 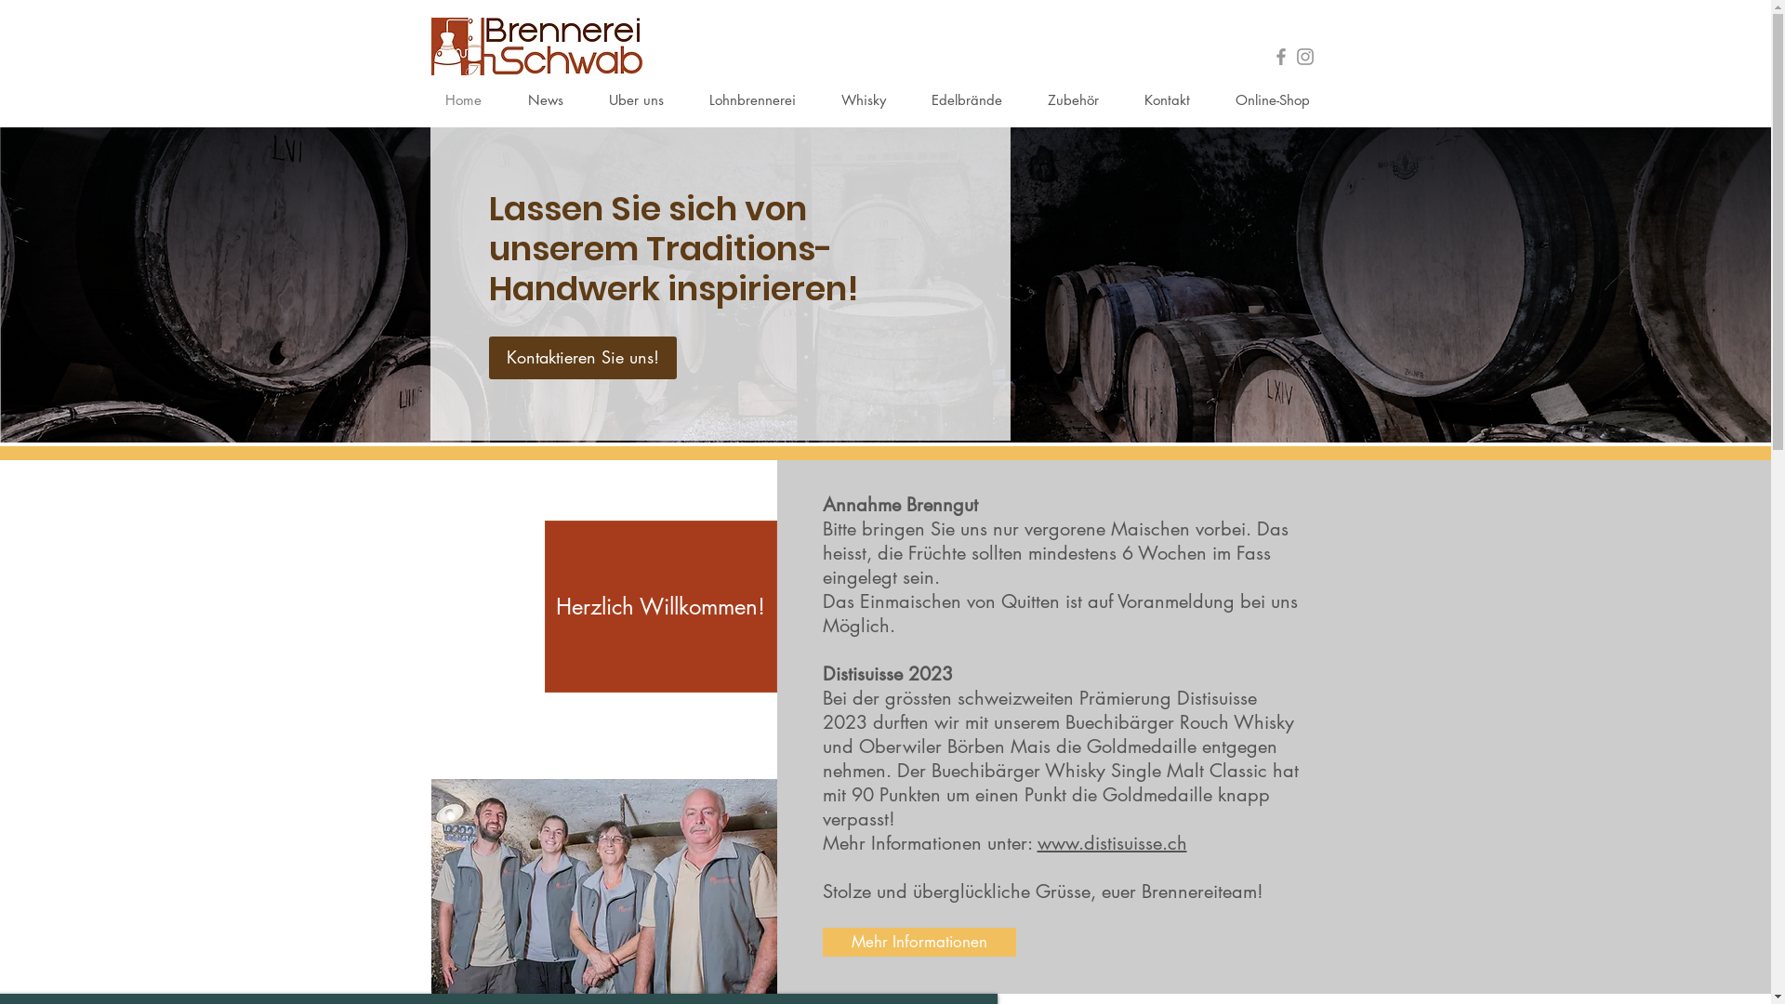 What do you see at coordinates (472, 100) in the screenshot?
I see `Home` at bounding box center [472, 100].